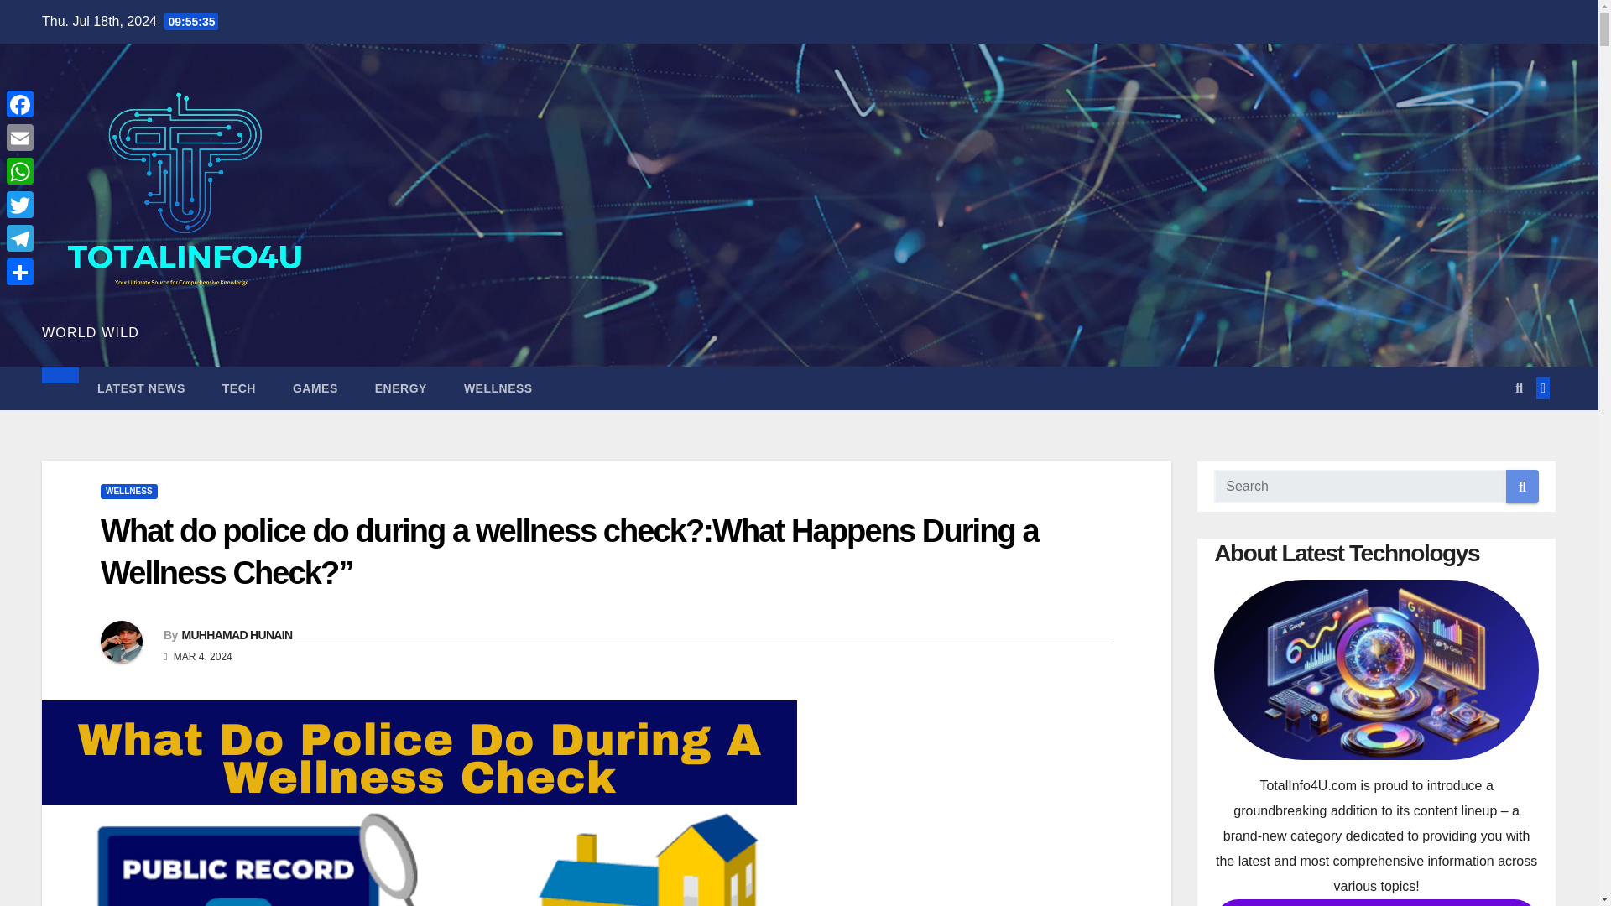  I want to click on MUHHAMAD HUNAIN, so click(236, 634).